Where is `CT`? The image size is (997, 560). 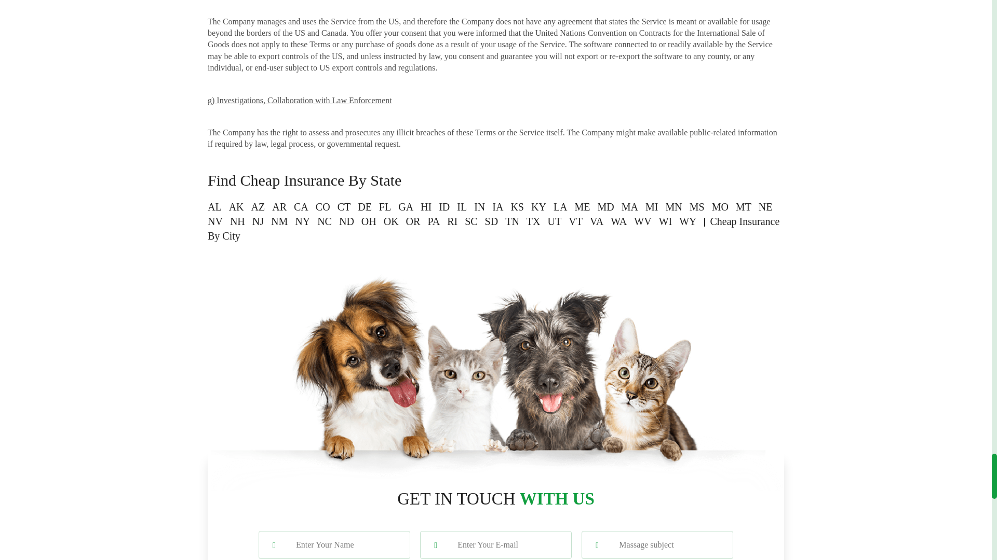
CT is located at coordinates (344, 206).